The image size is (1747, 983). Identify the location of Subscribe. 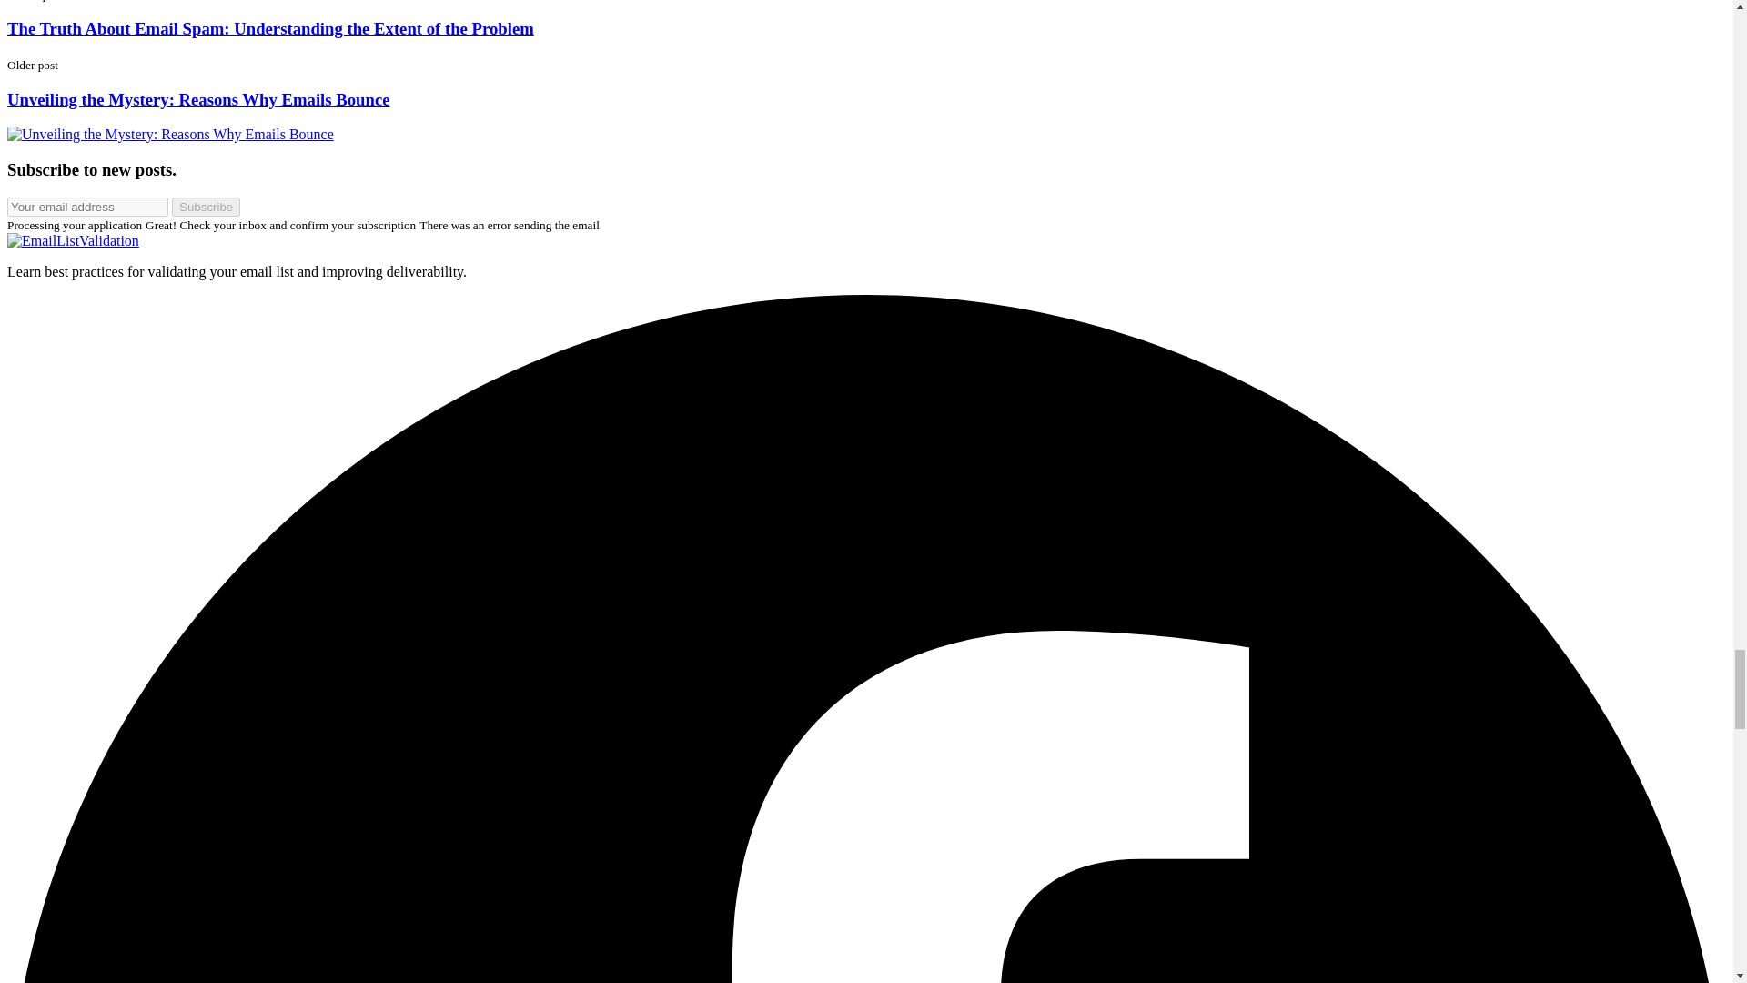
(206, 207).